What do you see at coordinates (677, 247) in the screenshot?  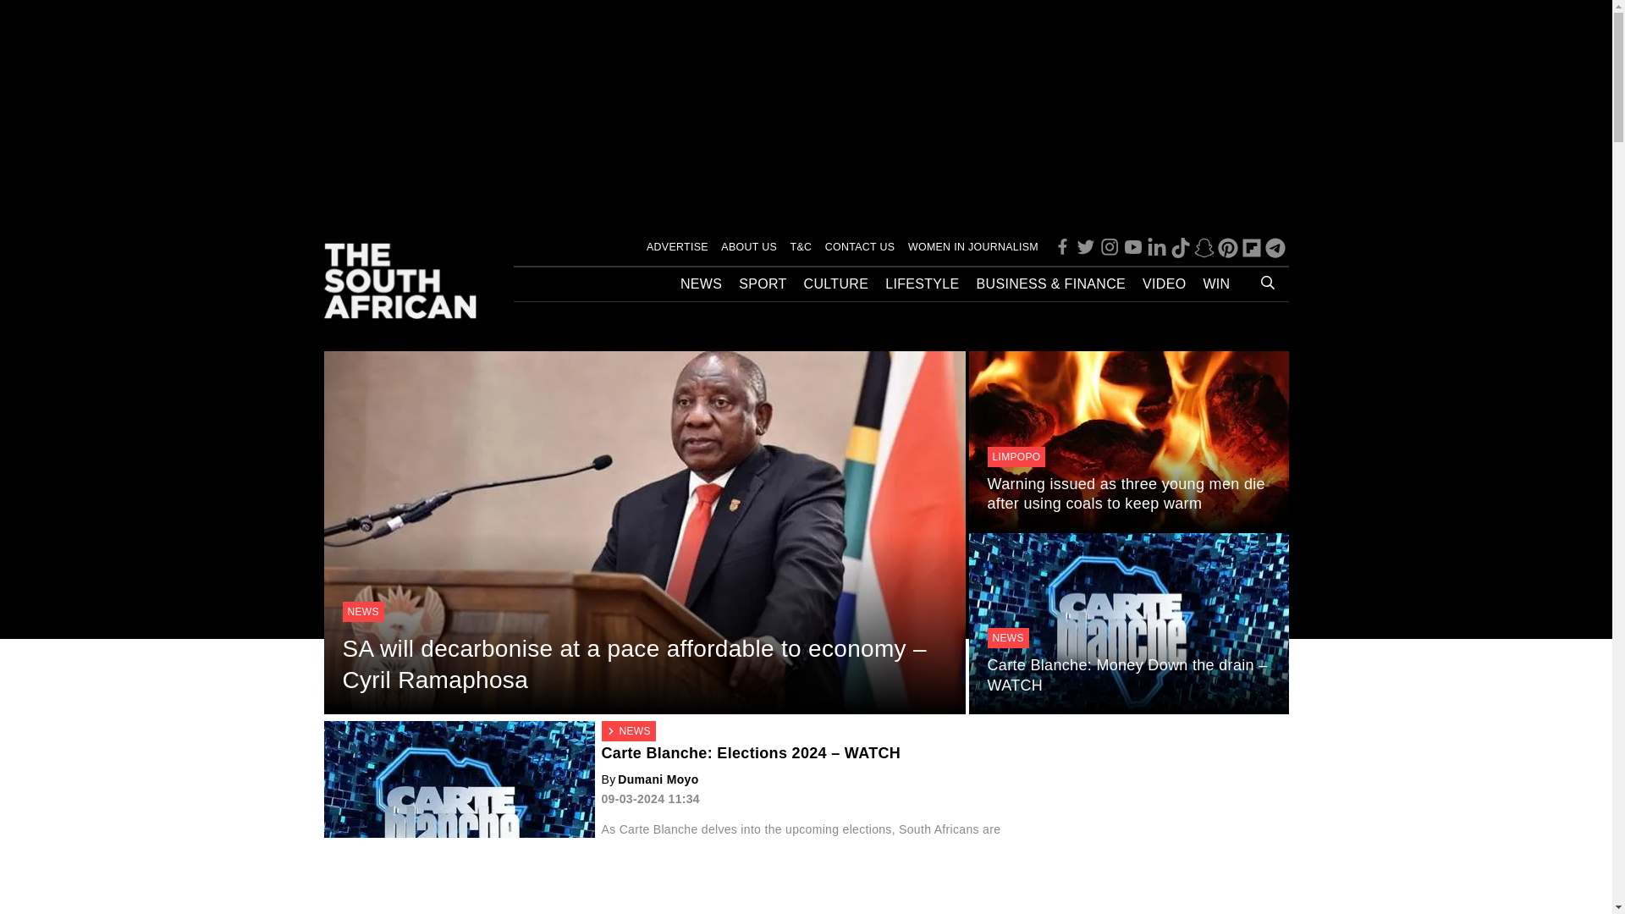 I see `ADVERTISE` at bounding box center [677, 247].